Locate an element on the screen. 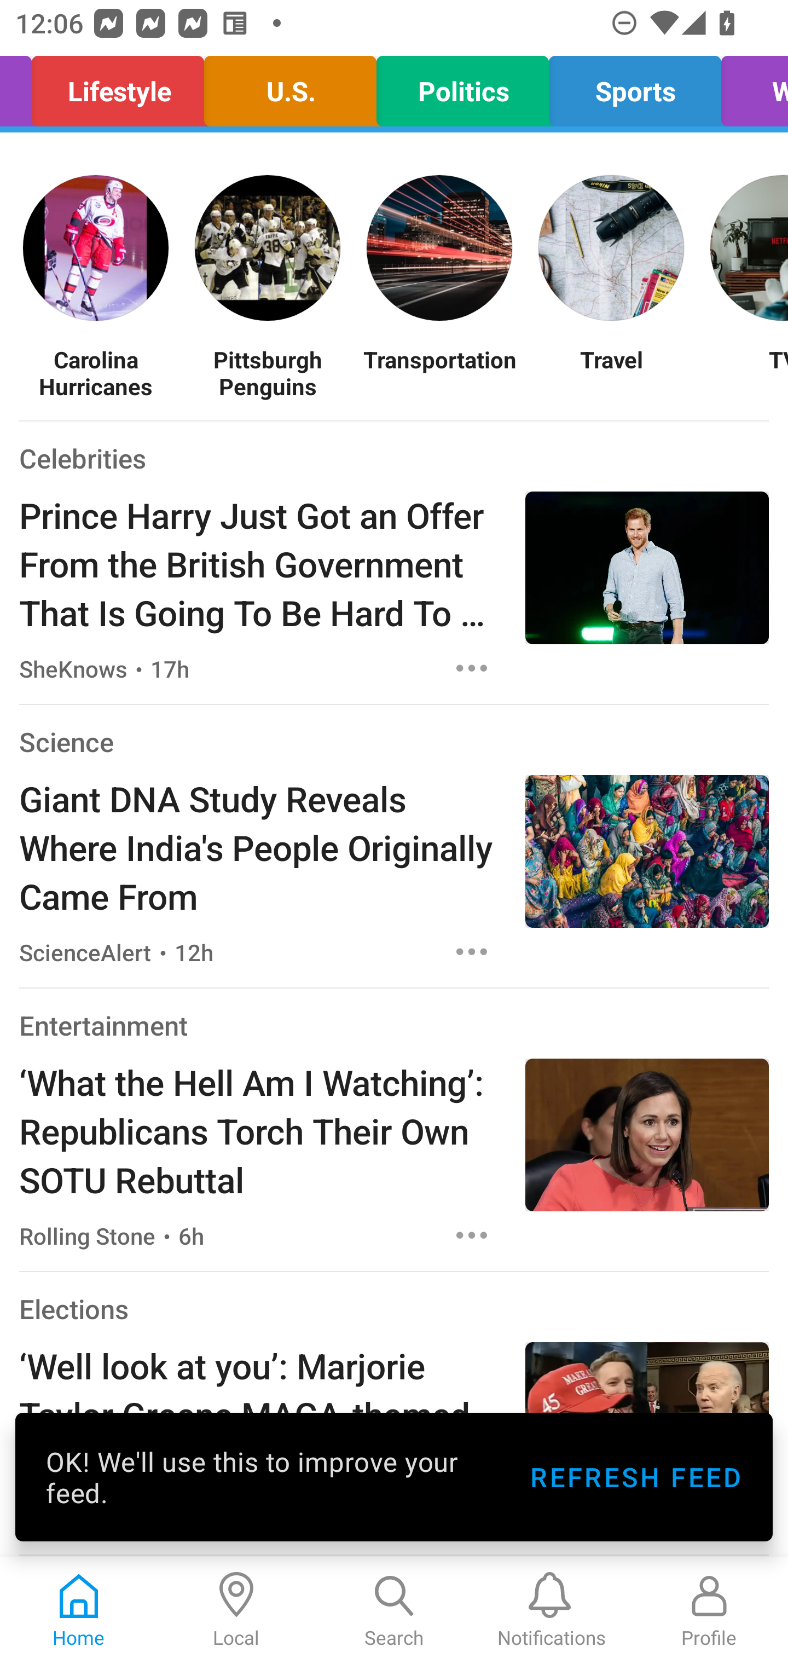 This screenshot has height=1664, width=788. Options is located at coordinates (472, 951).